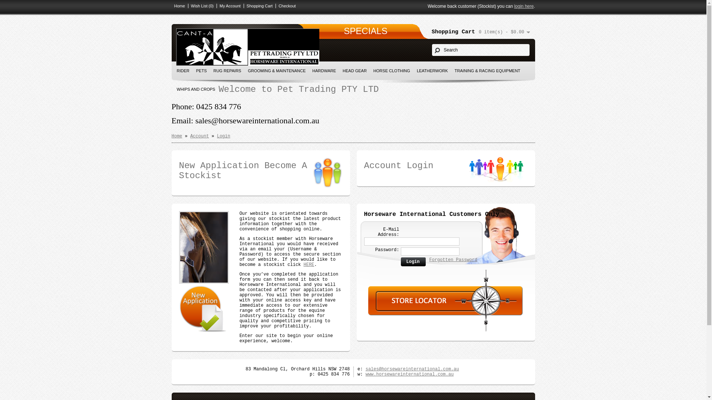  I want to click on RUG REPAIRS, so click(227, 71).